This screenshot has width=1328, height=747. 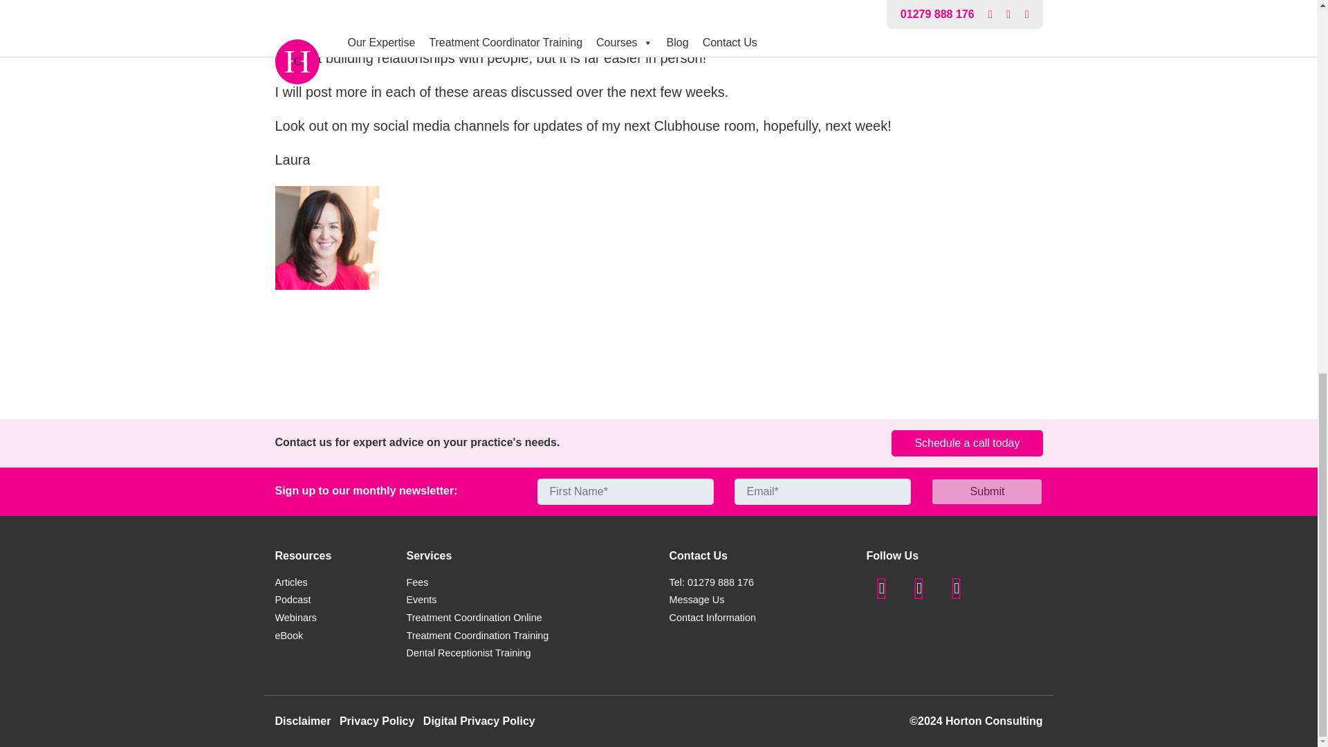 What do you see at coordinates (696, 599) in the screenshot?
I see `Message Us` at bounding box center [696, 599].